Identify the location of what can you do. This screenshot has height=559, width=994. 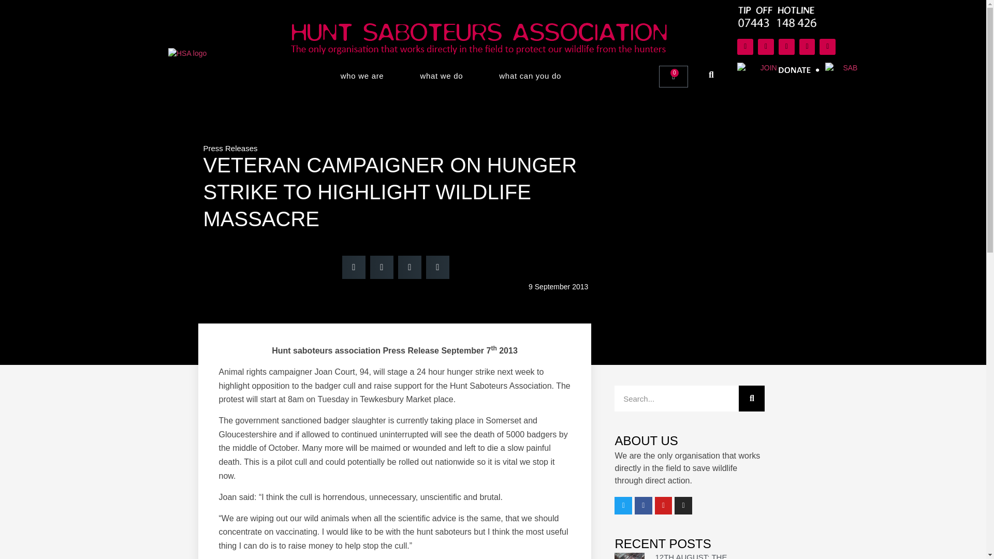
(530, 76).